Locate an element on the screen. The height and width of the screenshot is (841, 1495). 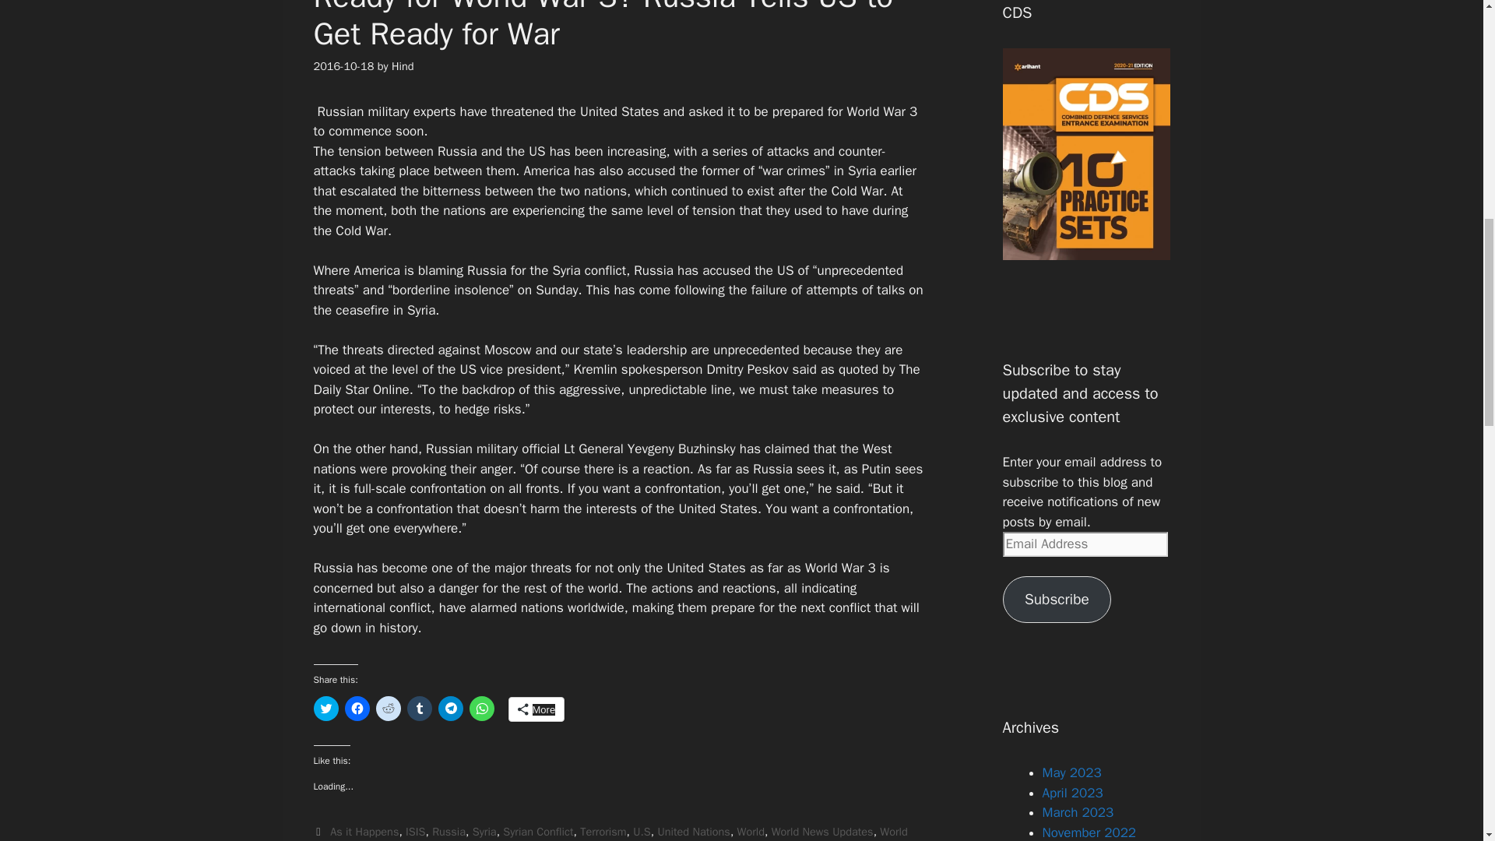
World is located at coordinates (751, 832).